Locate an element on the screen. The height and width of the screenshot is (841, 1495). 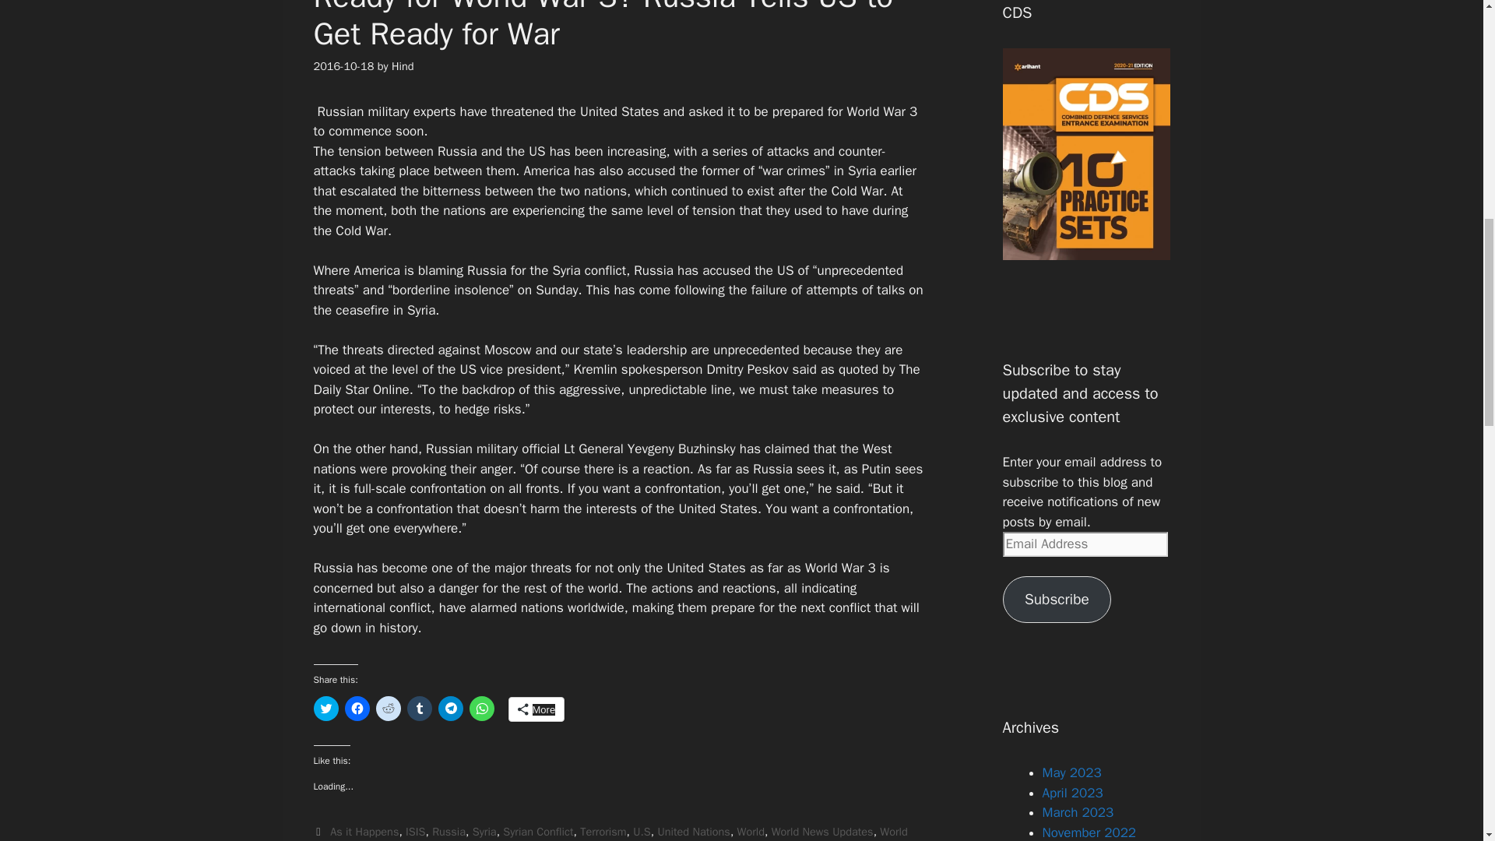
World is located at coordinates (751, 832).